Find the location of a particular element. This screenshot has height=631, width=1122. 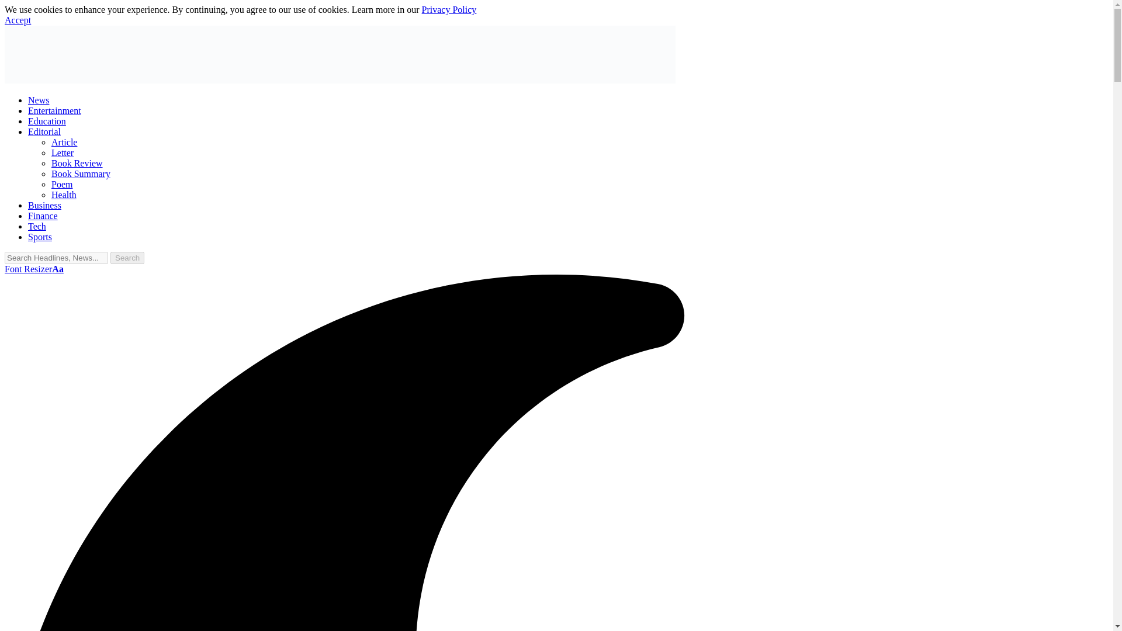

Accept is located at coordinates (18, 20).